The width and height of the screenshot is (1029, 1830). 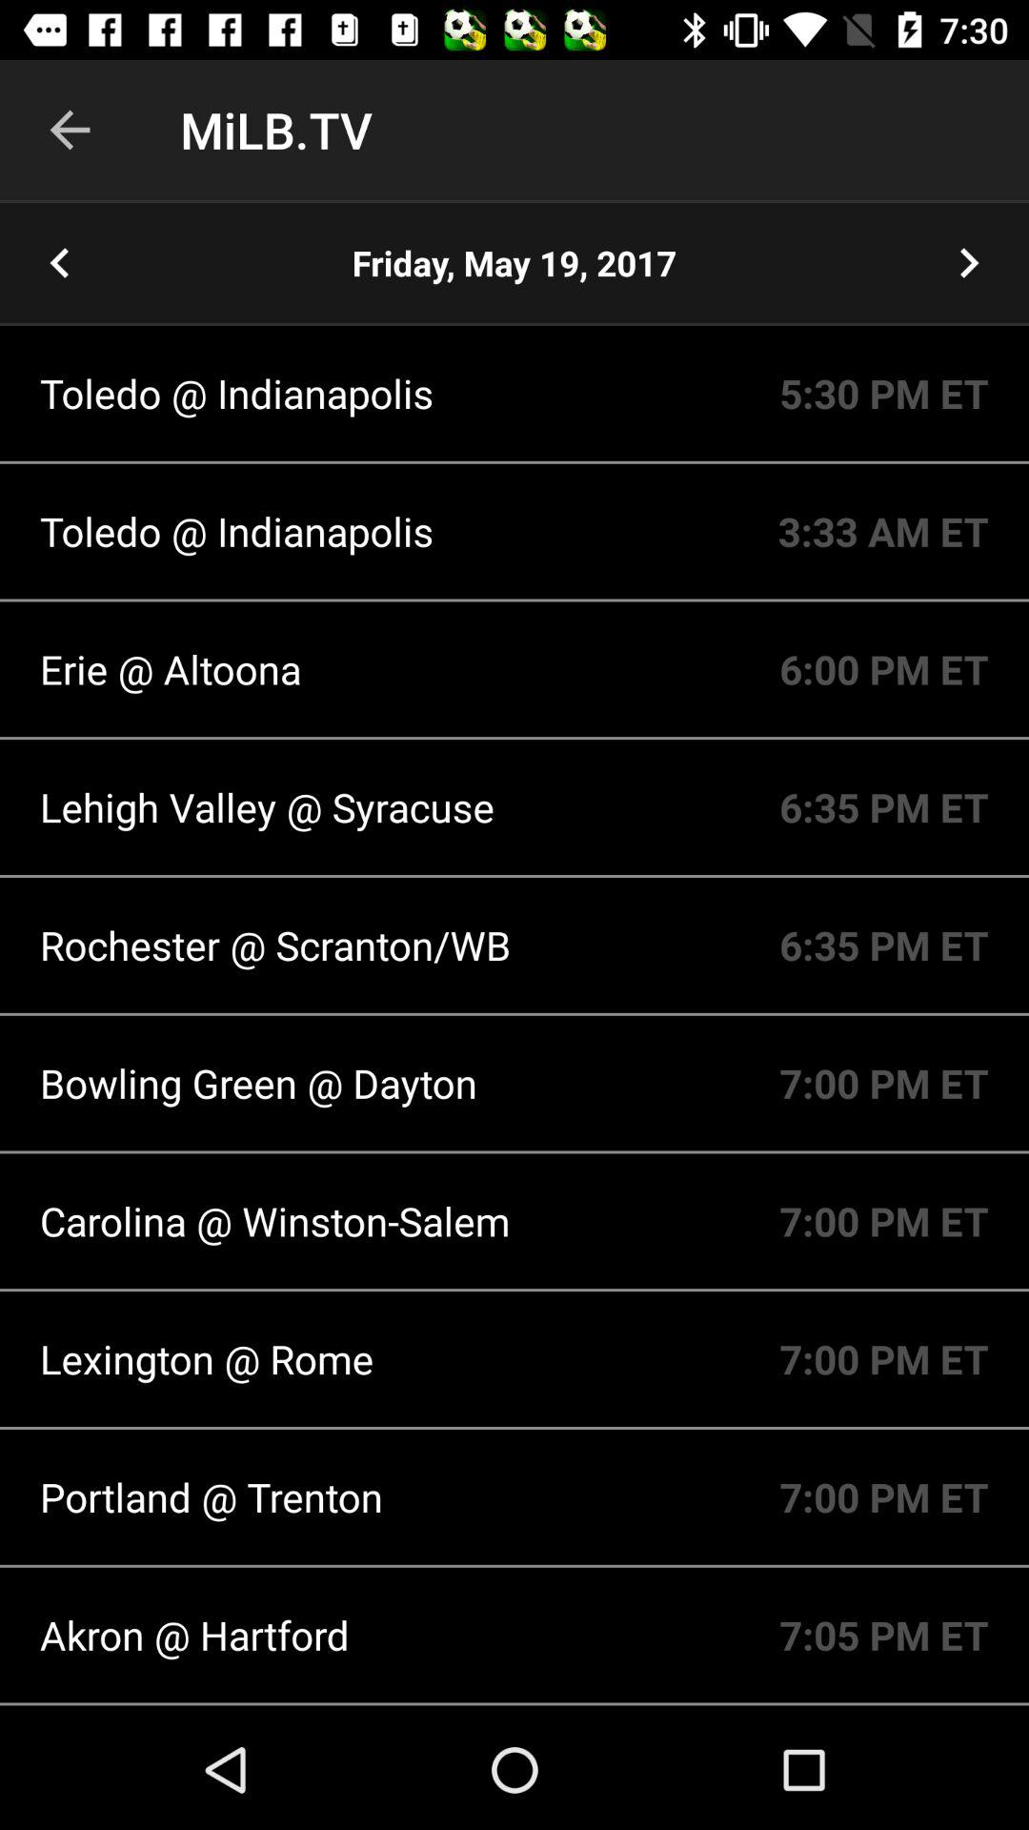 What do you see at coordinates (514, 263) in the screenshot?
I see `choose icon above the toledo @ indianapolis` at bounding box center [514, 263].